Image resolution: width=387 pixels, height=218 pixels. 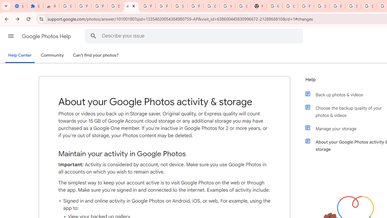 What do you see at coordinates (47, 36) in the screenshot?
I see `Google Photos Help` at bounding box center [47, 36].